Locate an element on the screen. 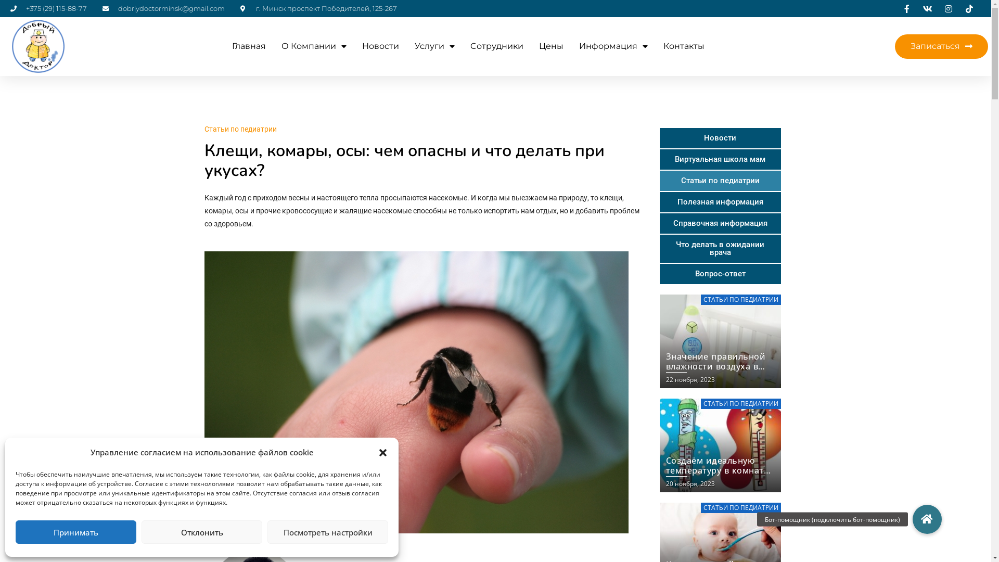 The width and height of the screenshot is (999, 562). dobriydoctorminsk@gmail.com is located at coordinates (163, 8).